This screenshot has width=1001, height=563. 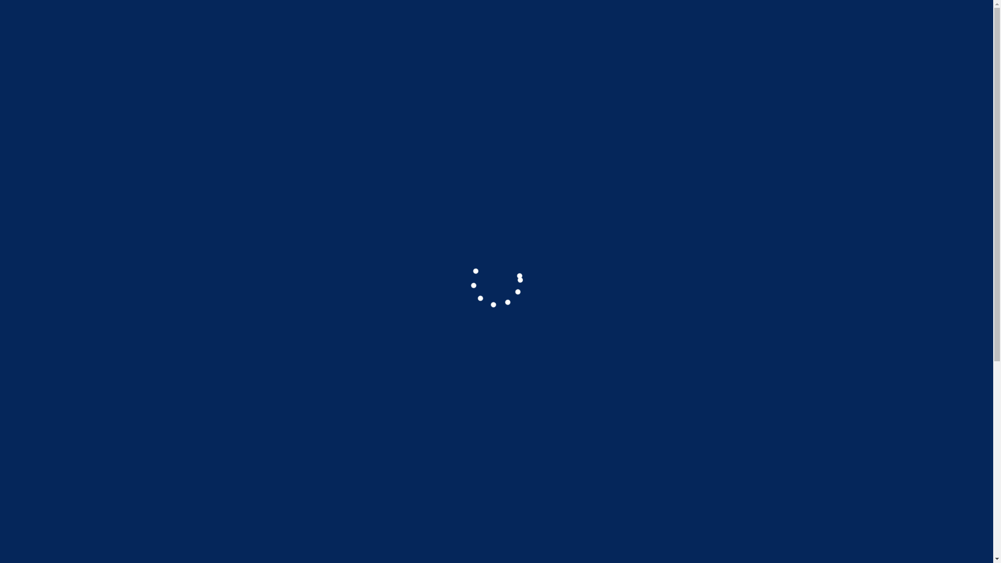 I want to click on Email: odotechrol@mail.ru / info@mdm.by, so click(x=628, y=14).